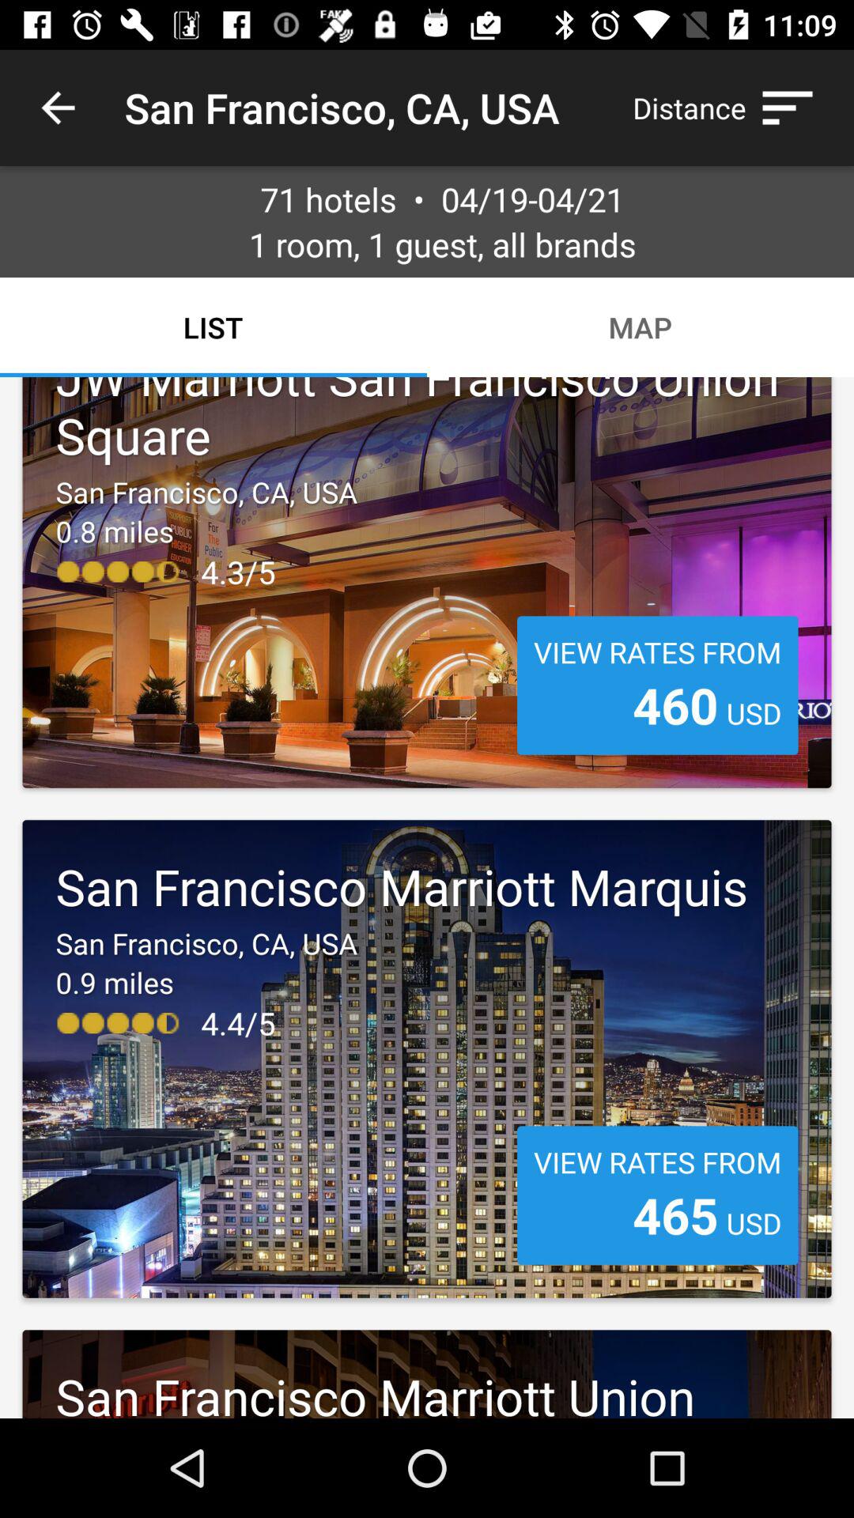 The image size is (854, 1518). I want to click on select item to the left of the usd icon, so click(675, 704).